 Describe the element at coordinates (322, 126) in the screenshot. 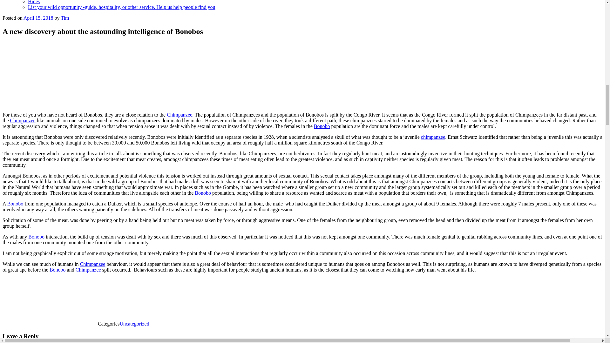

I see `Bonobo` at that location.